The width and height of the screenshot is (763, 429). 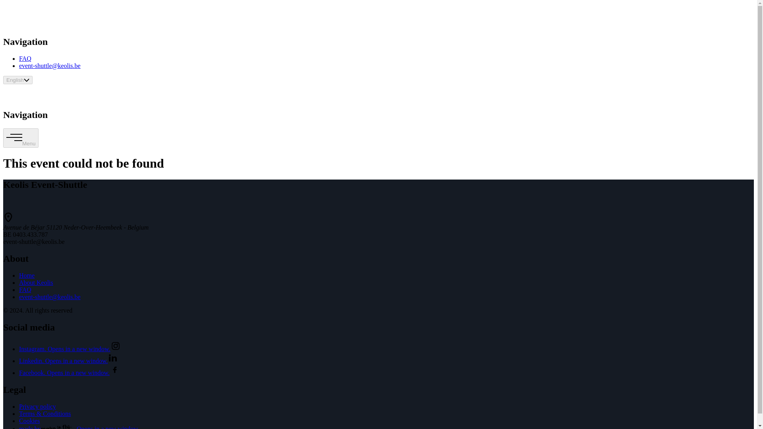 I want to click on Home, so click(x=27, y=275).